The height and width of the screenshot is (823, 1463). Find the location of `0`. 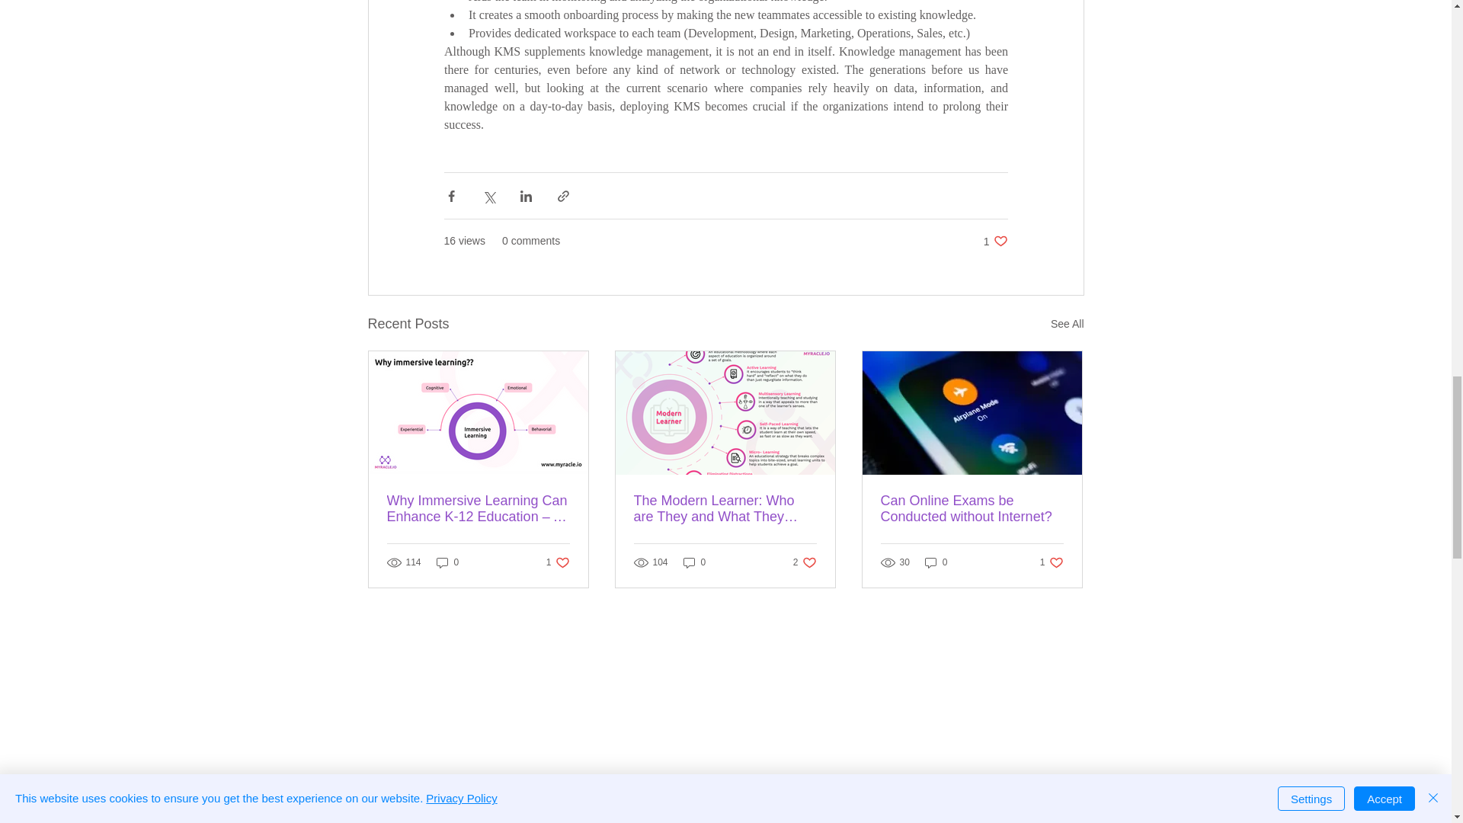

0 is located at coordinates (558, 562).